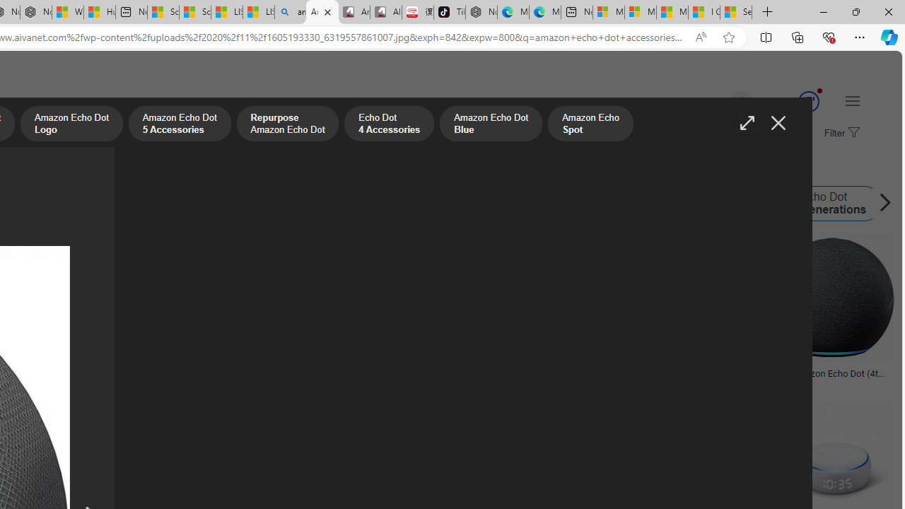 The image size is (905, 509). Describe the element at coordinates (322, 13) in the screenshot. I see `Amazon Echo Dot PNG - Search Images` at that location.